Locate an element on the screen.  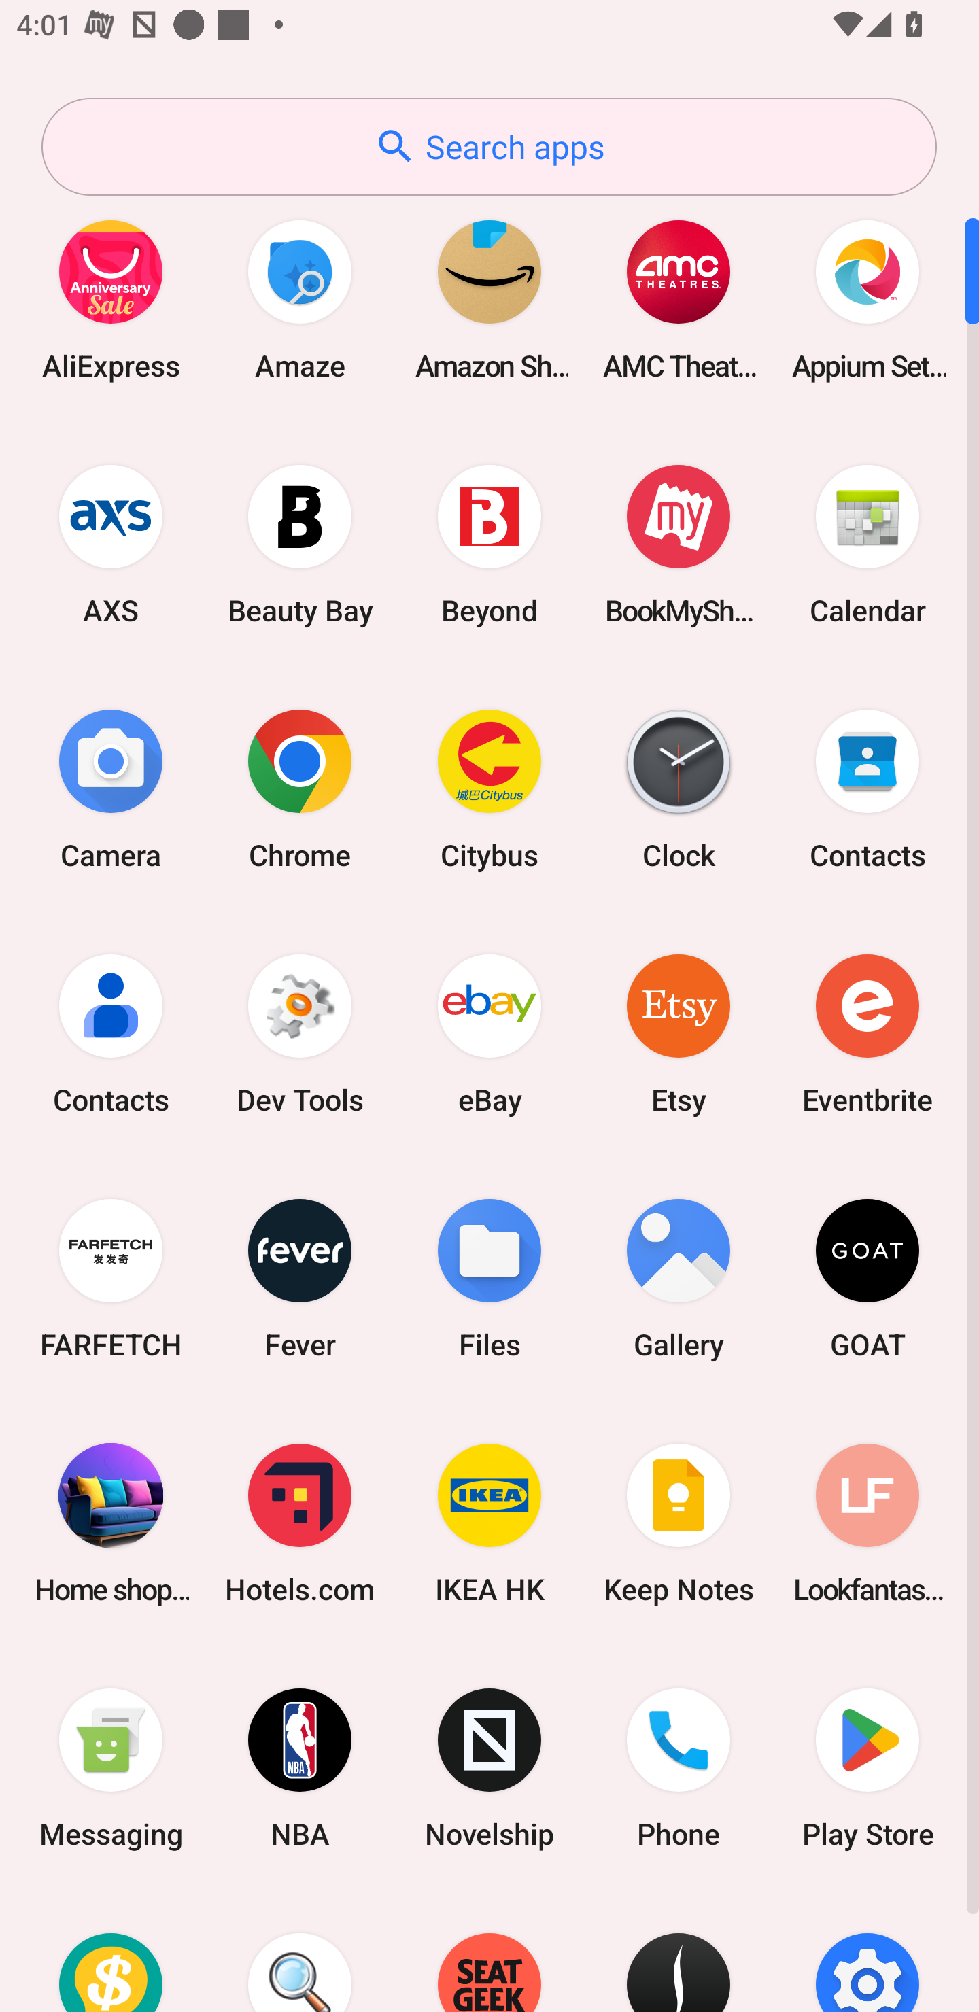
  Search apps is located at coordinates (489, 147).